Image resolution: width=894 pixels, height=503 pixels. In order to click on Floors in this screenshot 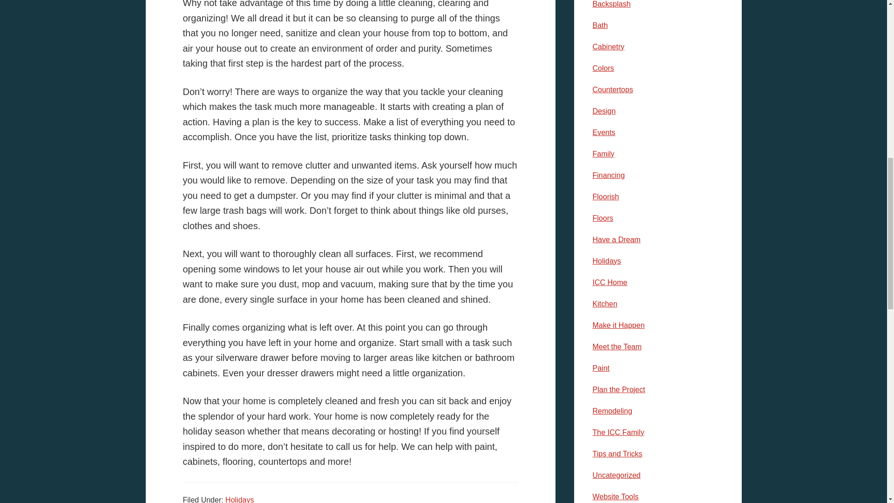, I will do `click(602, 218)`.